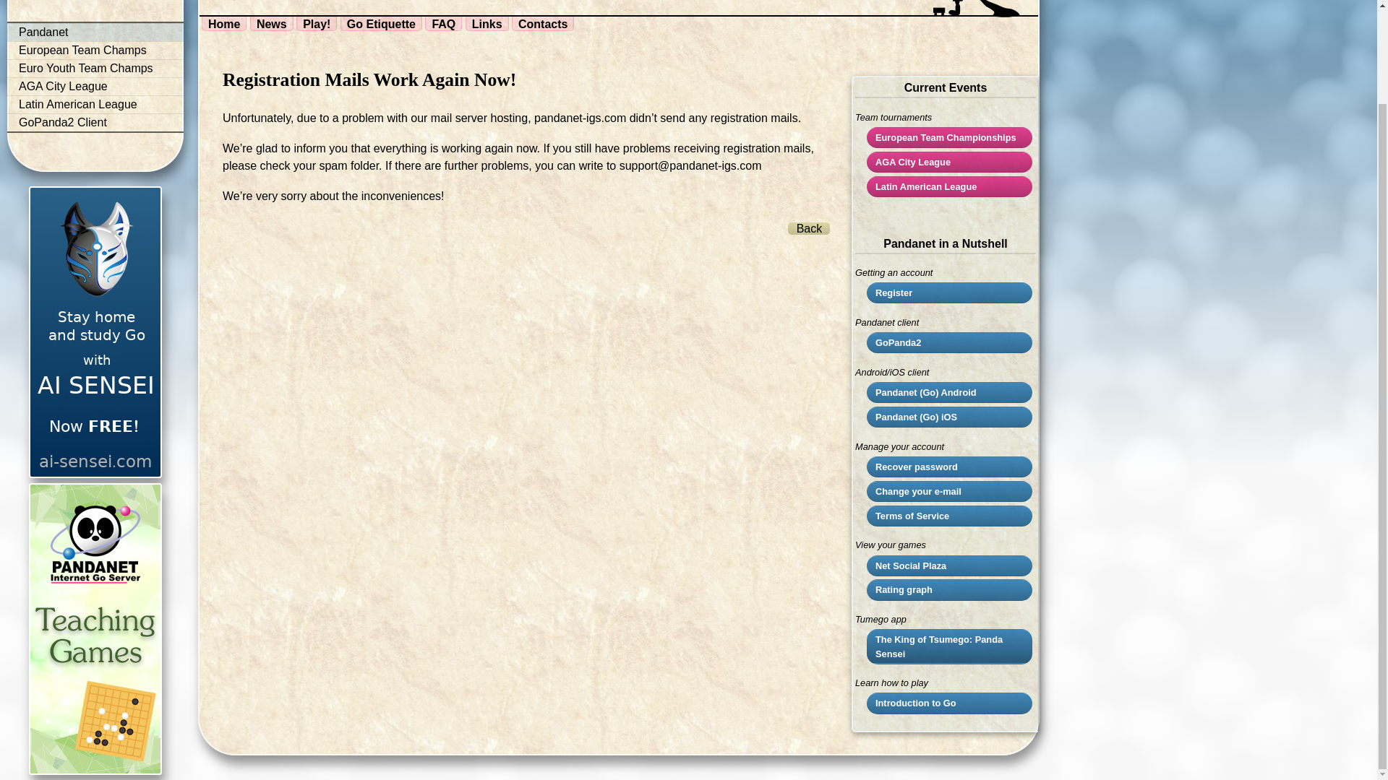  What do you see at coordinates (95, 51) in the screenshot?
I see `European Team Champs` at bounding box center [95, 51].